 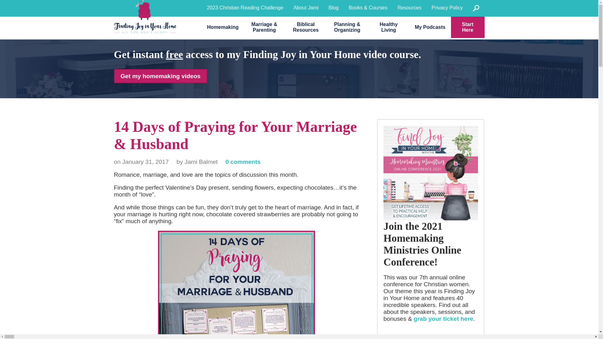 What do you see at coordinates (223, 27) in the screenshot?
I see `Homemaking` at bounding box center [223, 27].